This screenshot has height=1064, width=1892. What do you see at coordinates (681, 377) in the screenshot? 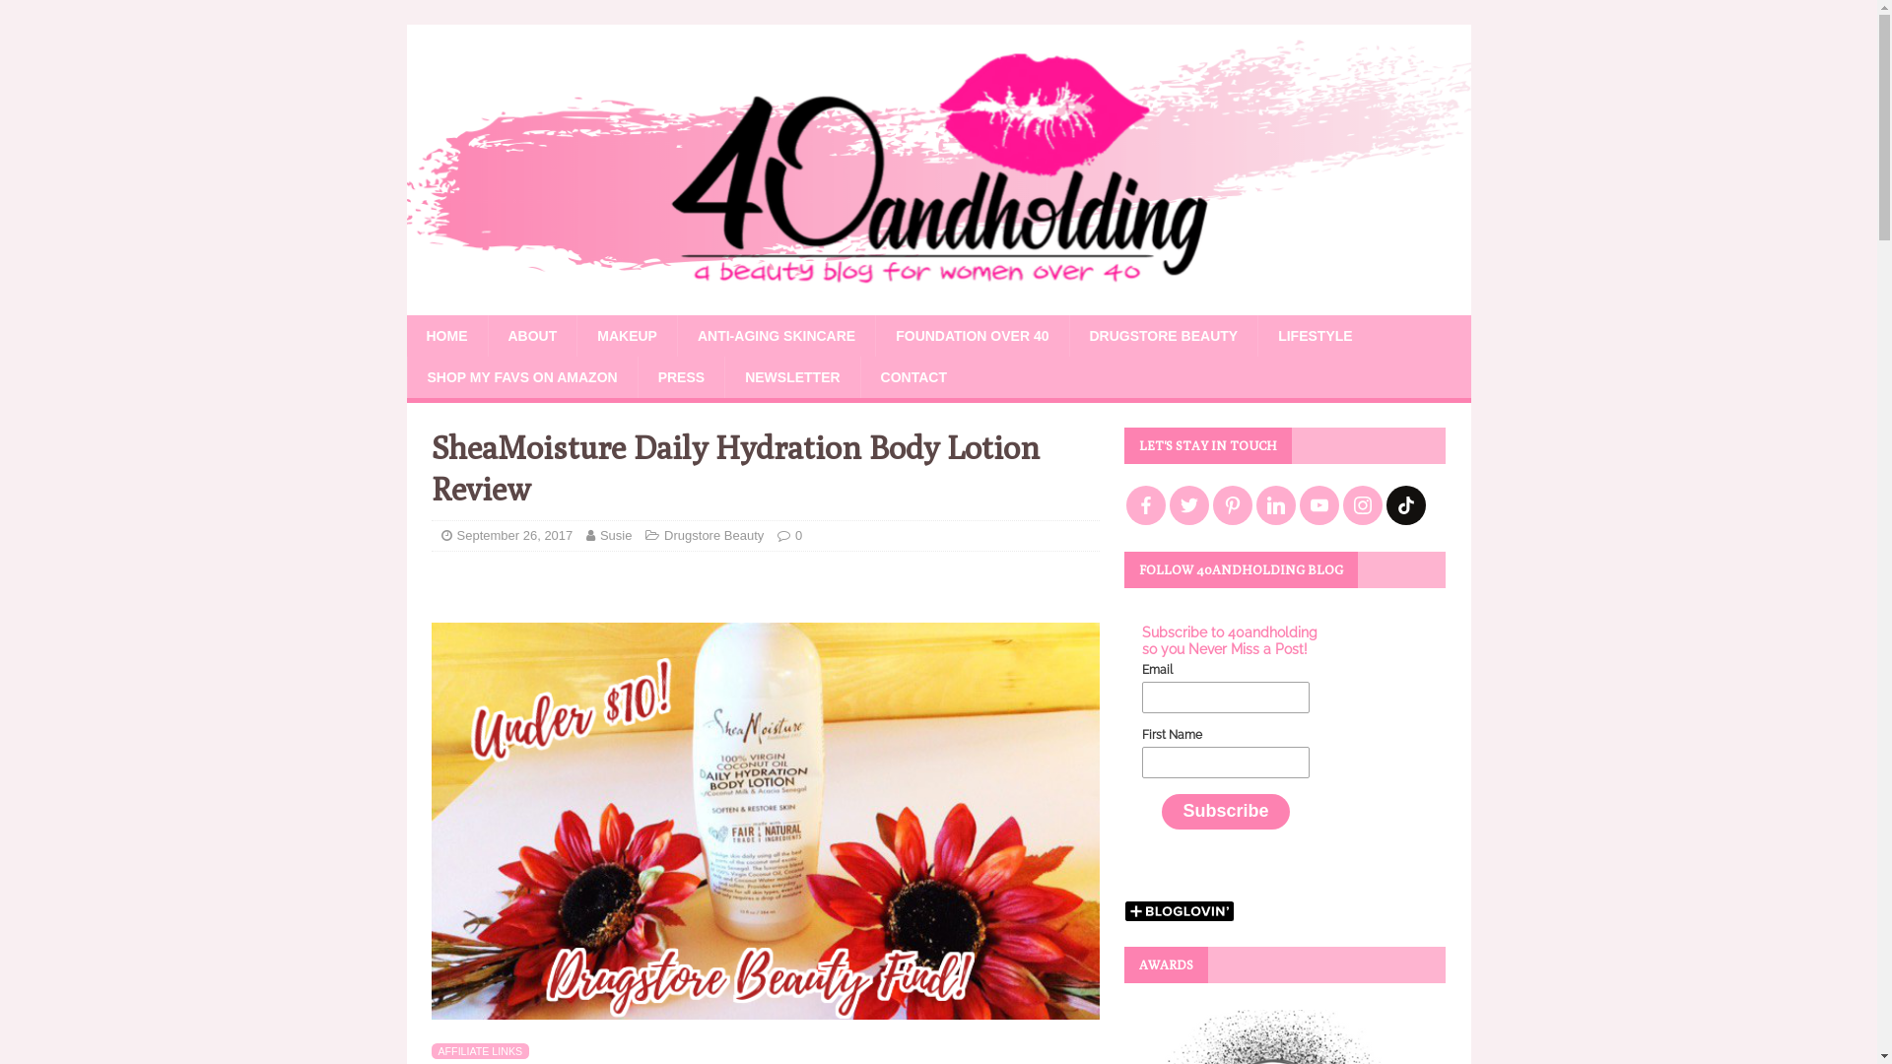
I see `PRESS` at bounding box center [681, 377].